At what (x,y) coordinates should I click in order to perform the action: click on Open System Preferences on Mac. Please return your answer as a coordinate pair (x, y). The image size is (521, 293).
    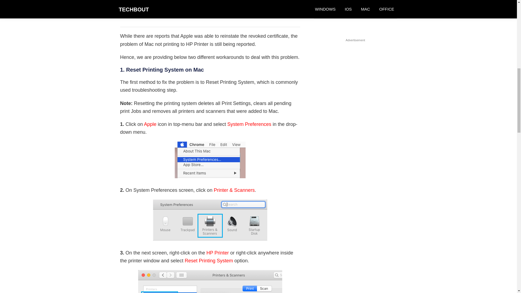
    Looking at the image, I should click on (210, 160).